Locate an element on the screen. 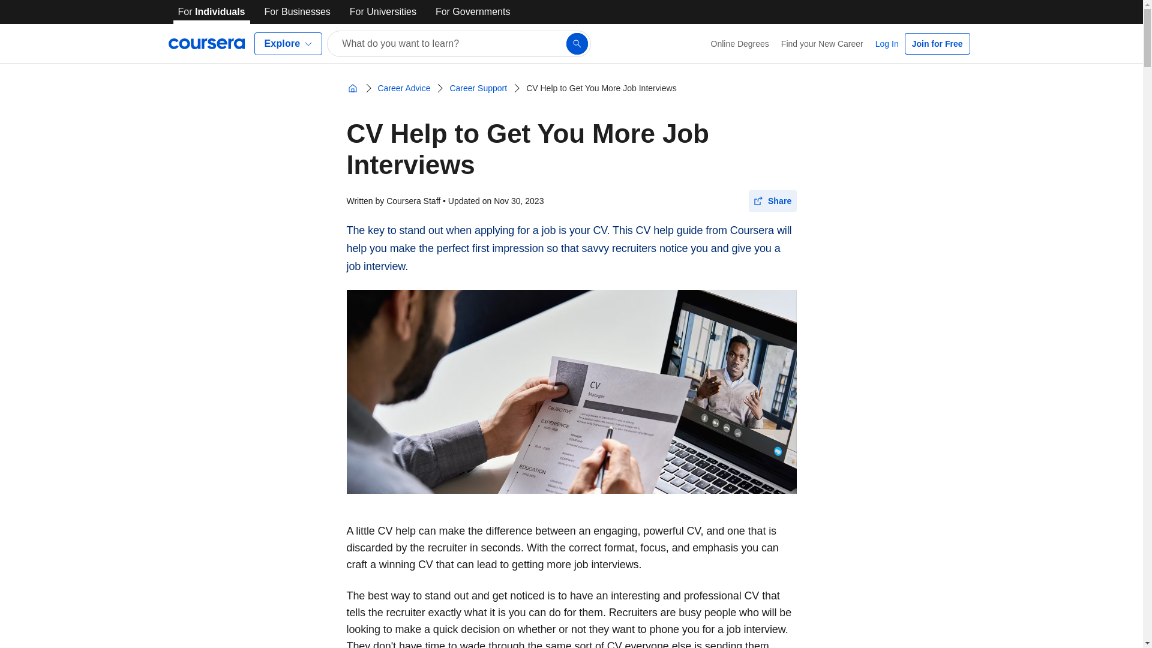  Online Degrees is located at coordinates (740, 43).